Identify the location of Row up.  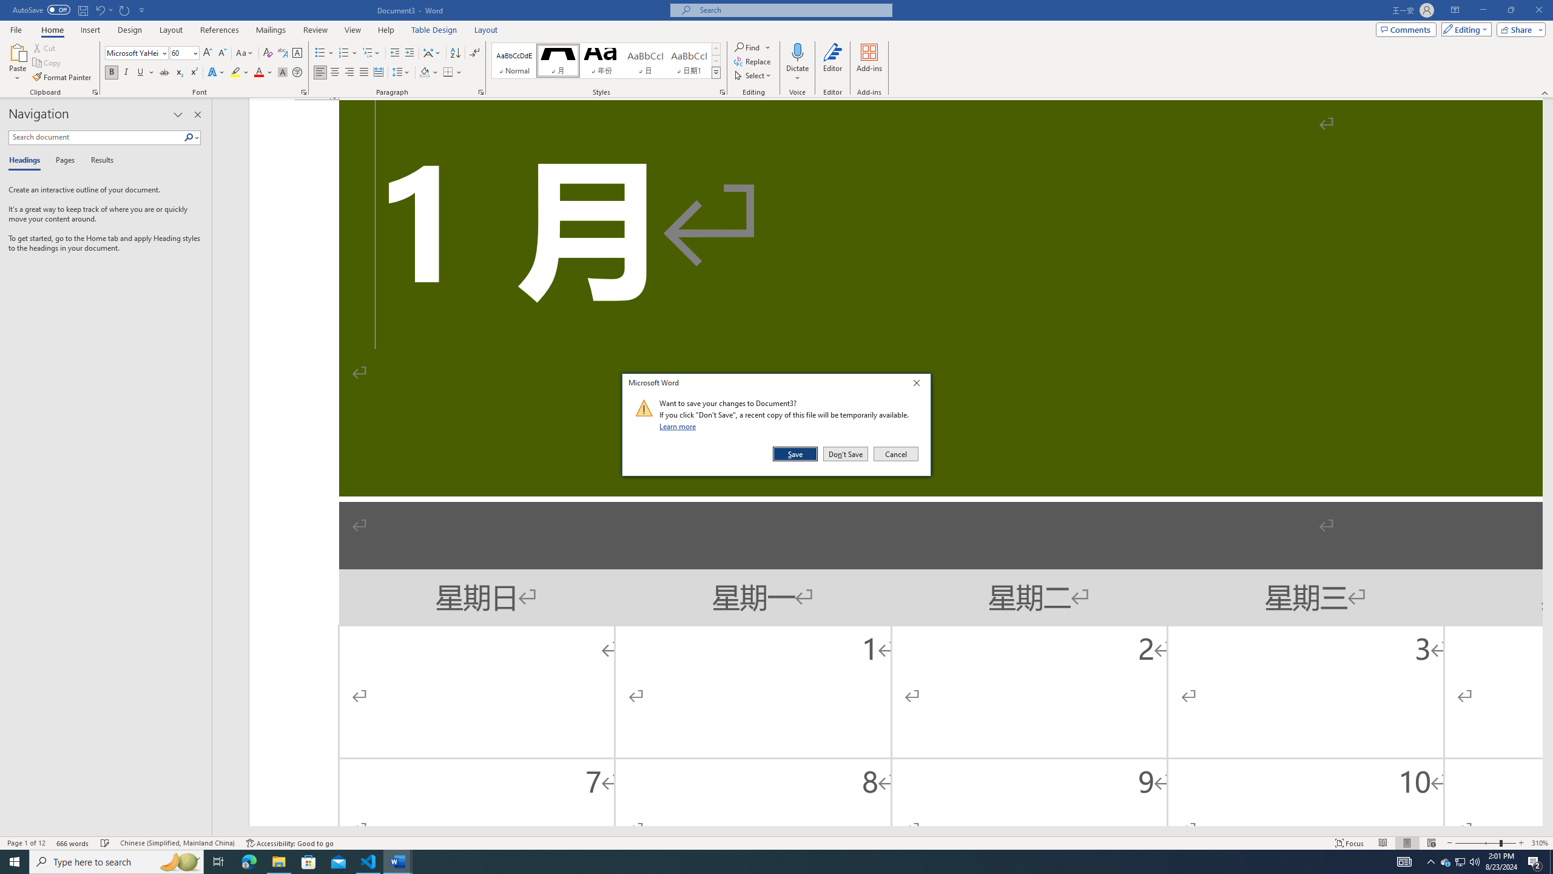
(716, 49).